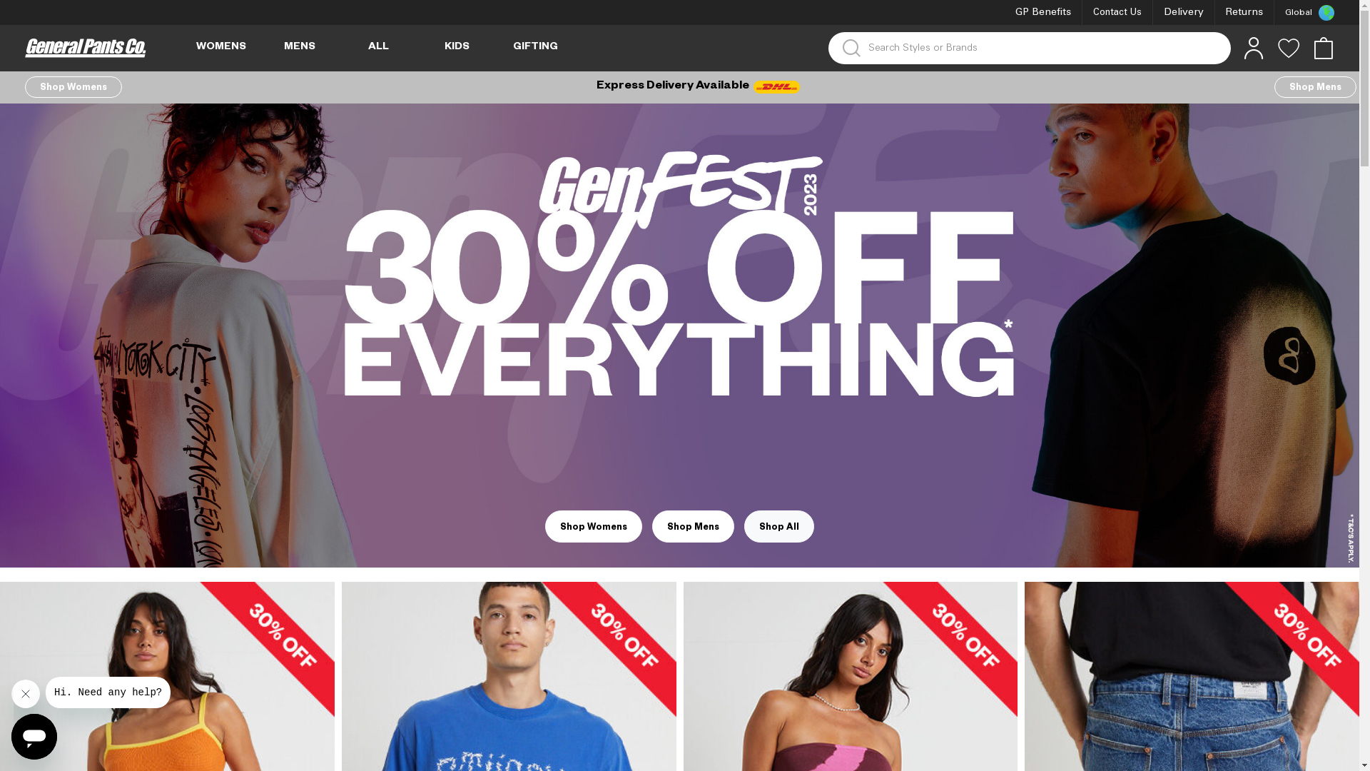 The width and height of the screenshot is (1370, 771). What do you see at coordinates (108, 692) in the screenshot?
I see `Message from company` at bounding box center [108, 692].